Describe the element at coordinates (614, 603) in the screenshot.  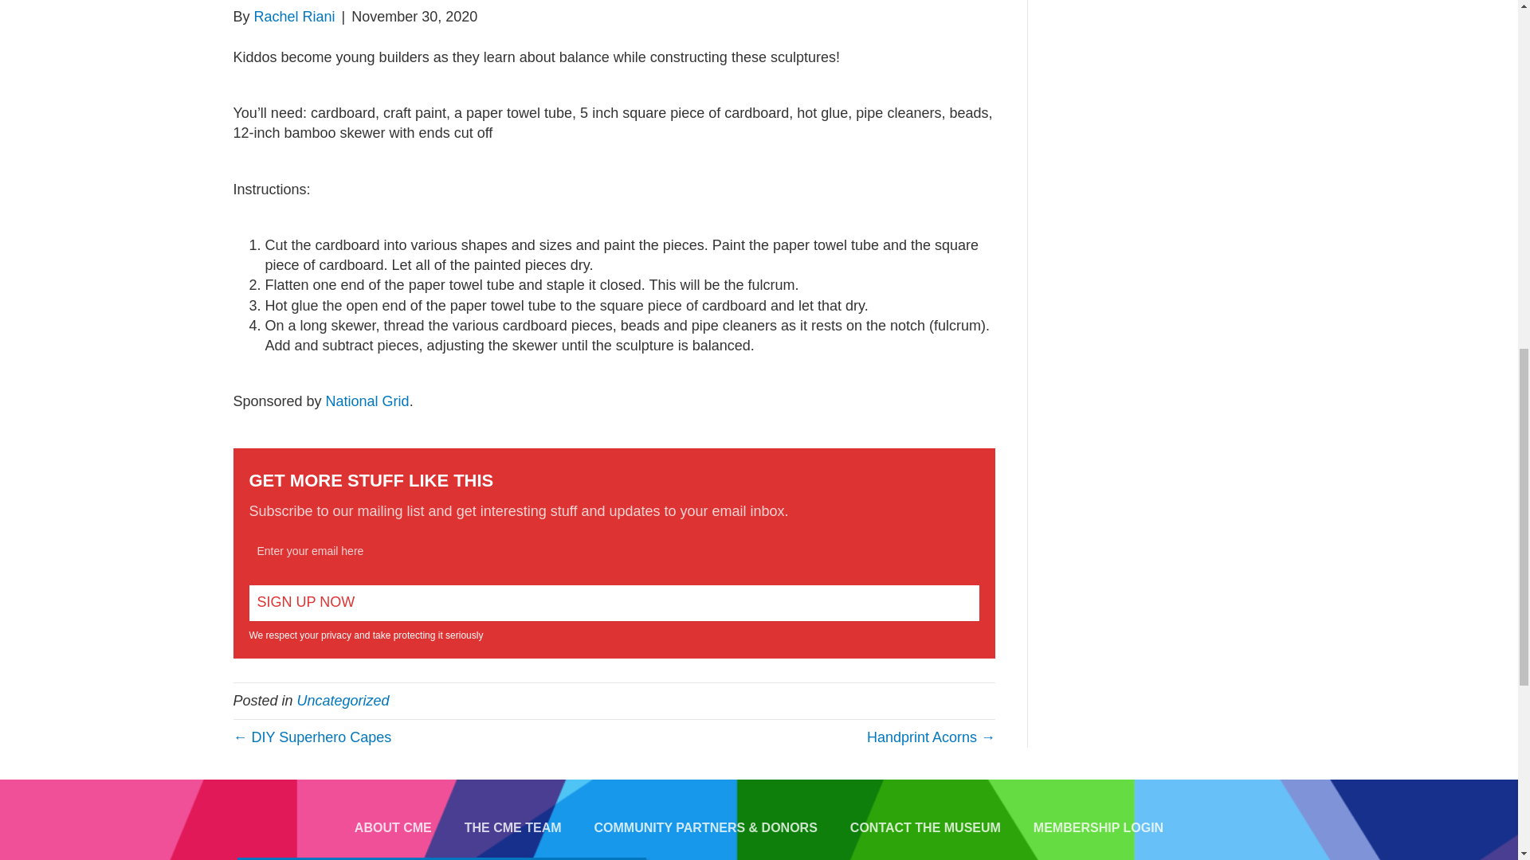
I see `Sign Up Now` at that location.